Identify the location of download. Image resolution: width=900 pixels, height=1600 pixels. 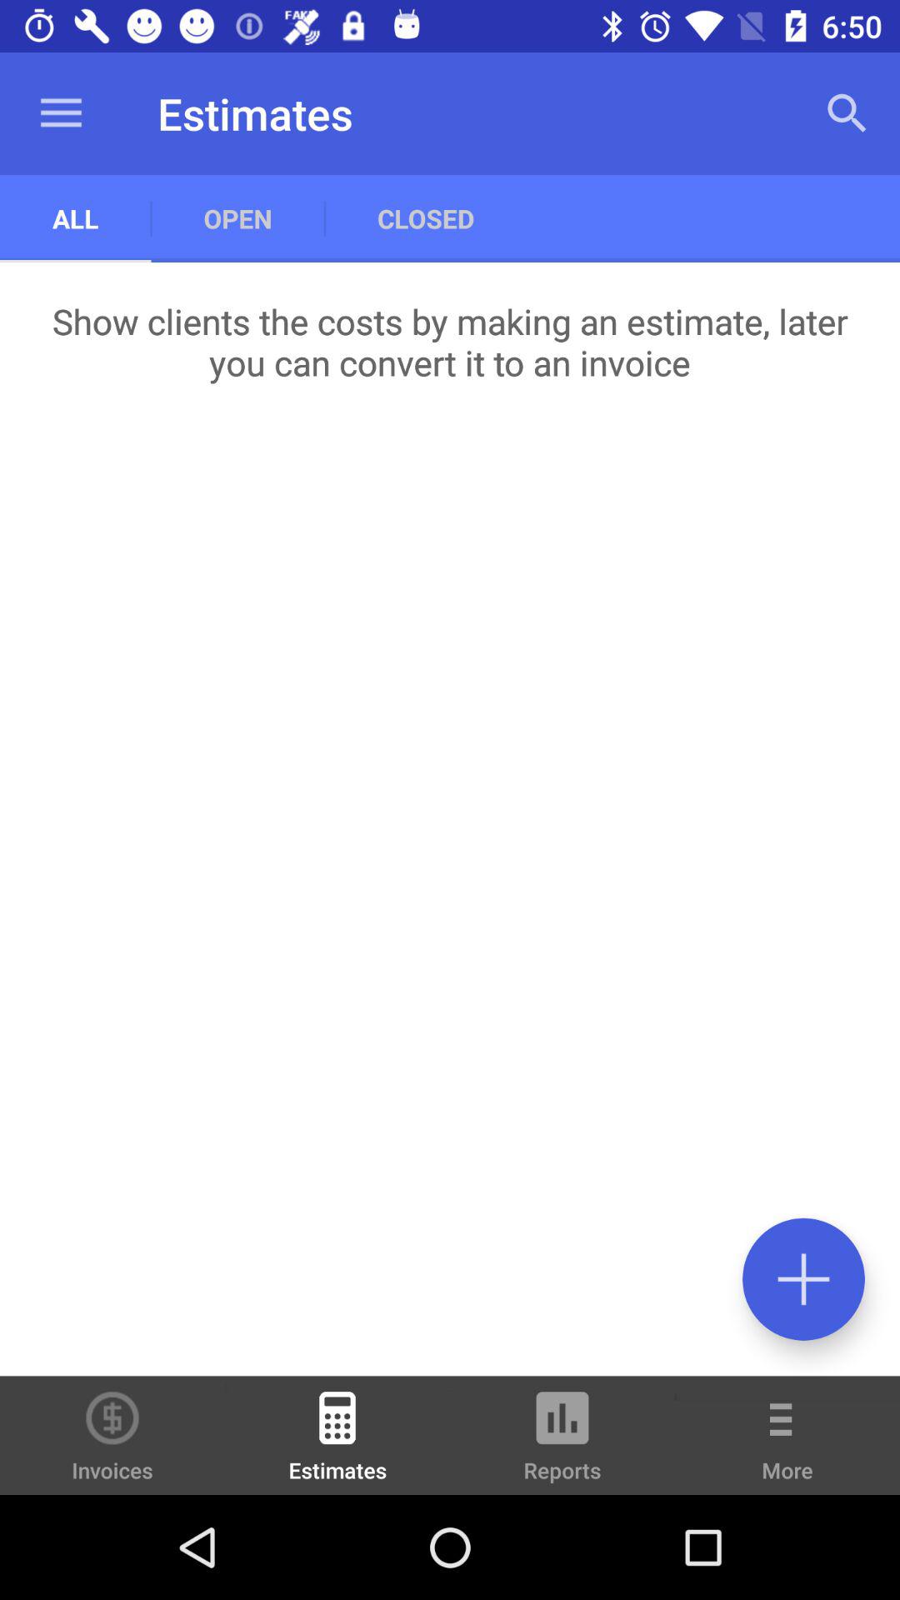
(803, 1278).